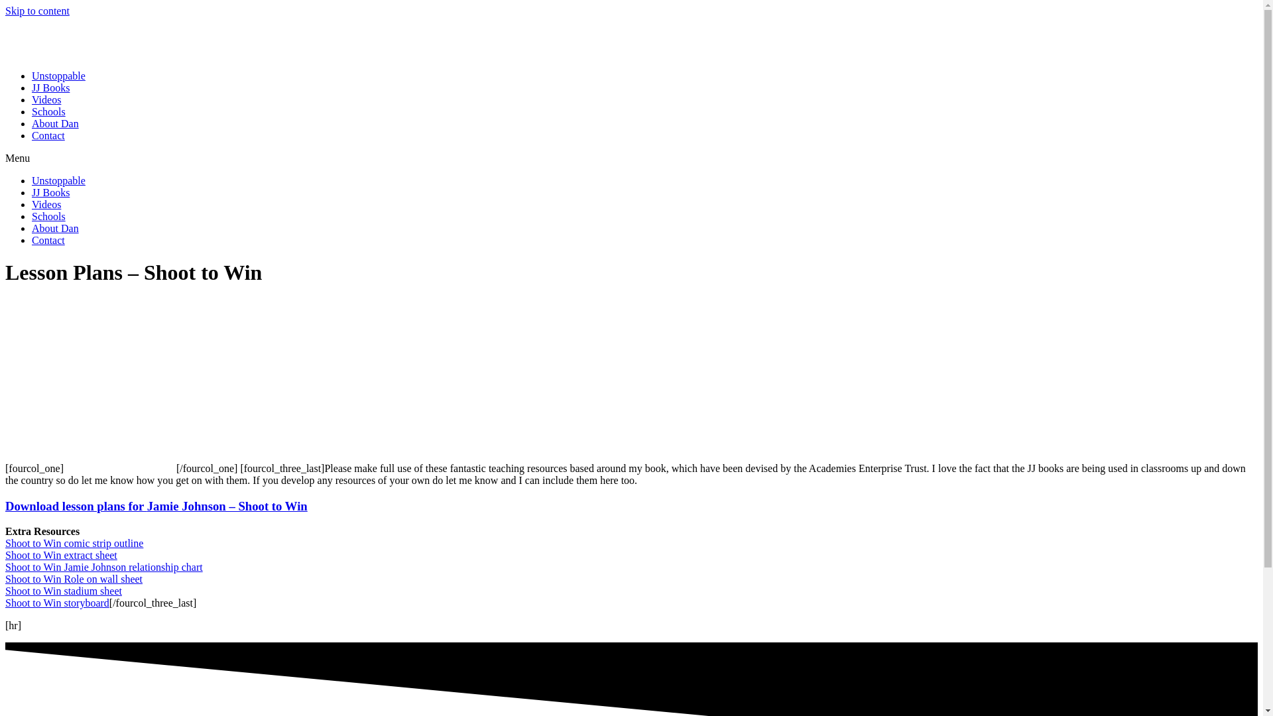 This screenshot has height=716, width=1273. Describe the element at coordinates (50, 88) in the screenshot. I see `JJ Books` at that location.